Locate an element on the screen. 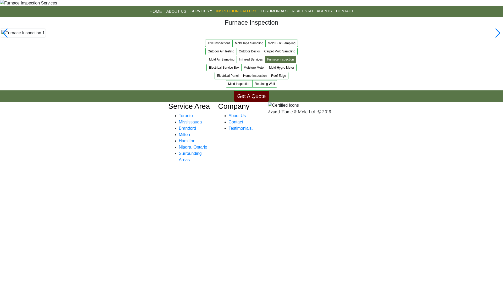  REAL ESTATE AGENTS is located at coordinates (312, 11).